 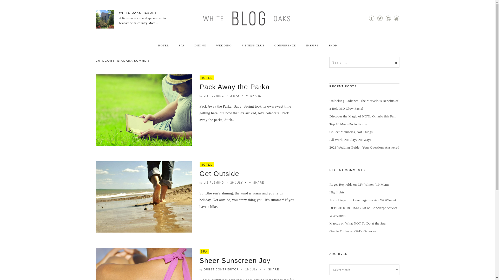 What do you see at coordinates (224, 45) in the screenshot?
I see `WEDDING` at bounding box center [224, 45].